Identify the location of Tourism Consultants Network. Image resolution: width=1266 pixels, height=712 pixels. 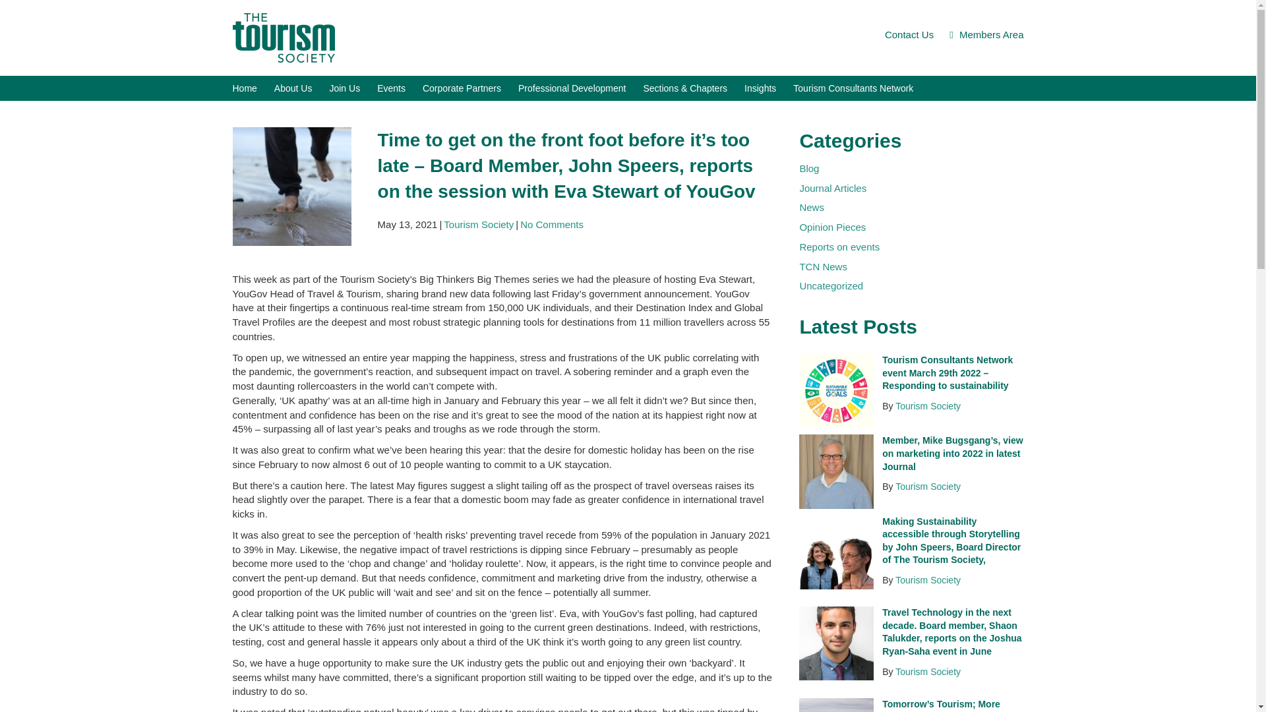
(861, 88).